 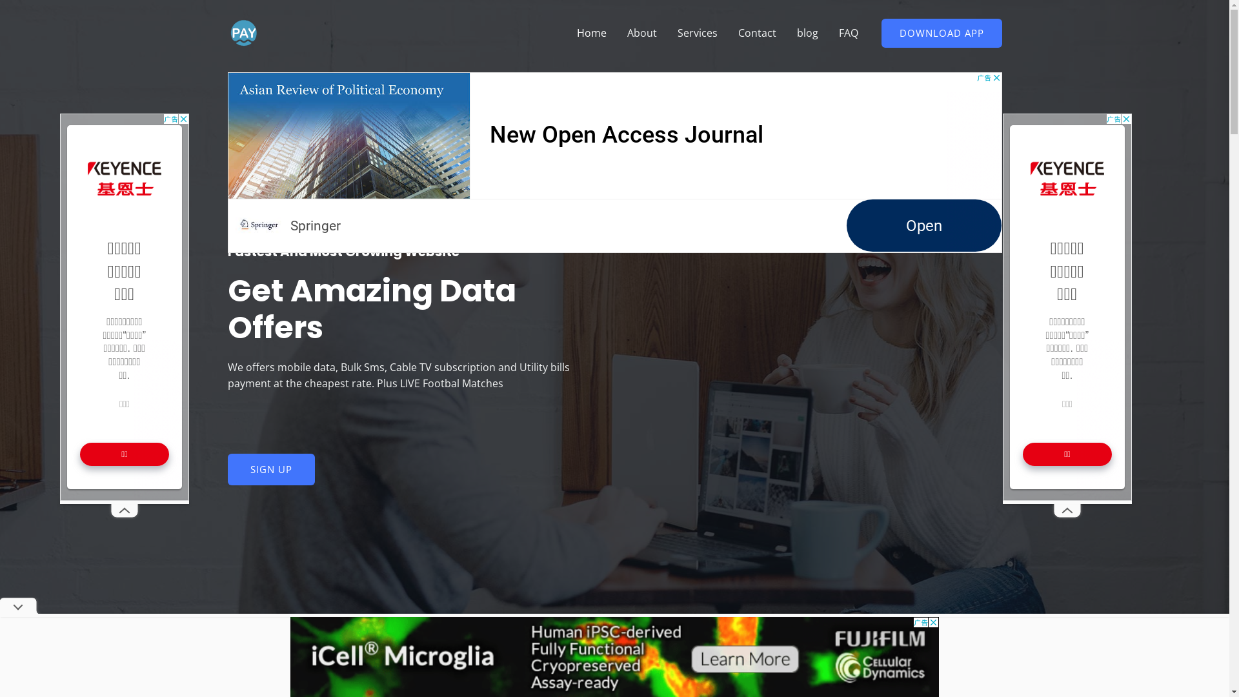 What do you see at coordinates (1067, 307) in the screenshot?
I see `Advertisement` at bounding box center [1067, 307].